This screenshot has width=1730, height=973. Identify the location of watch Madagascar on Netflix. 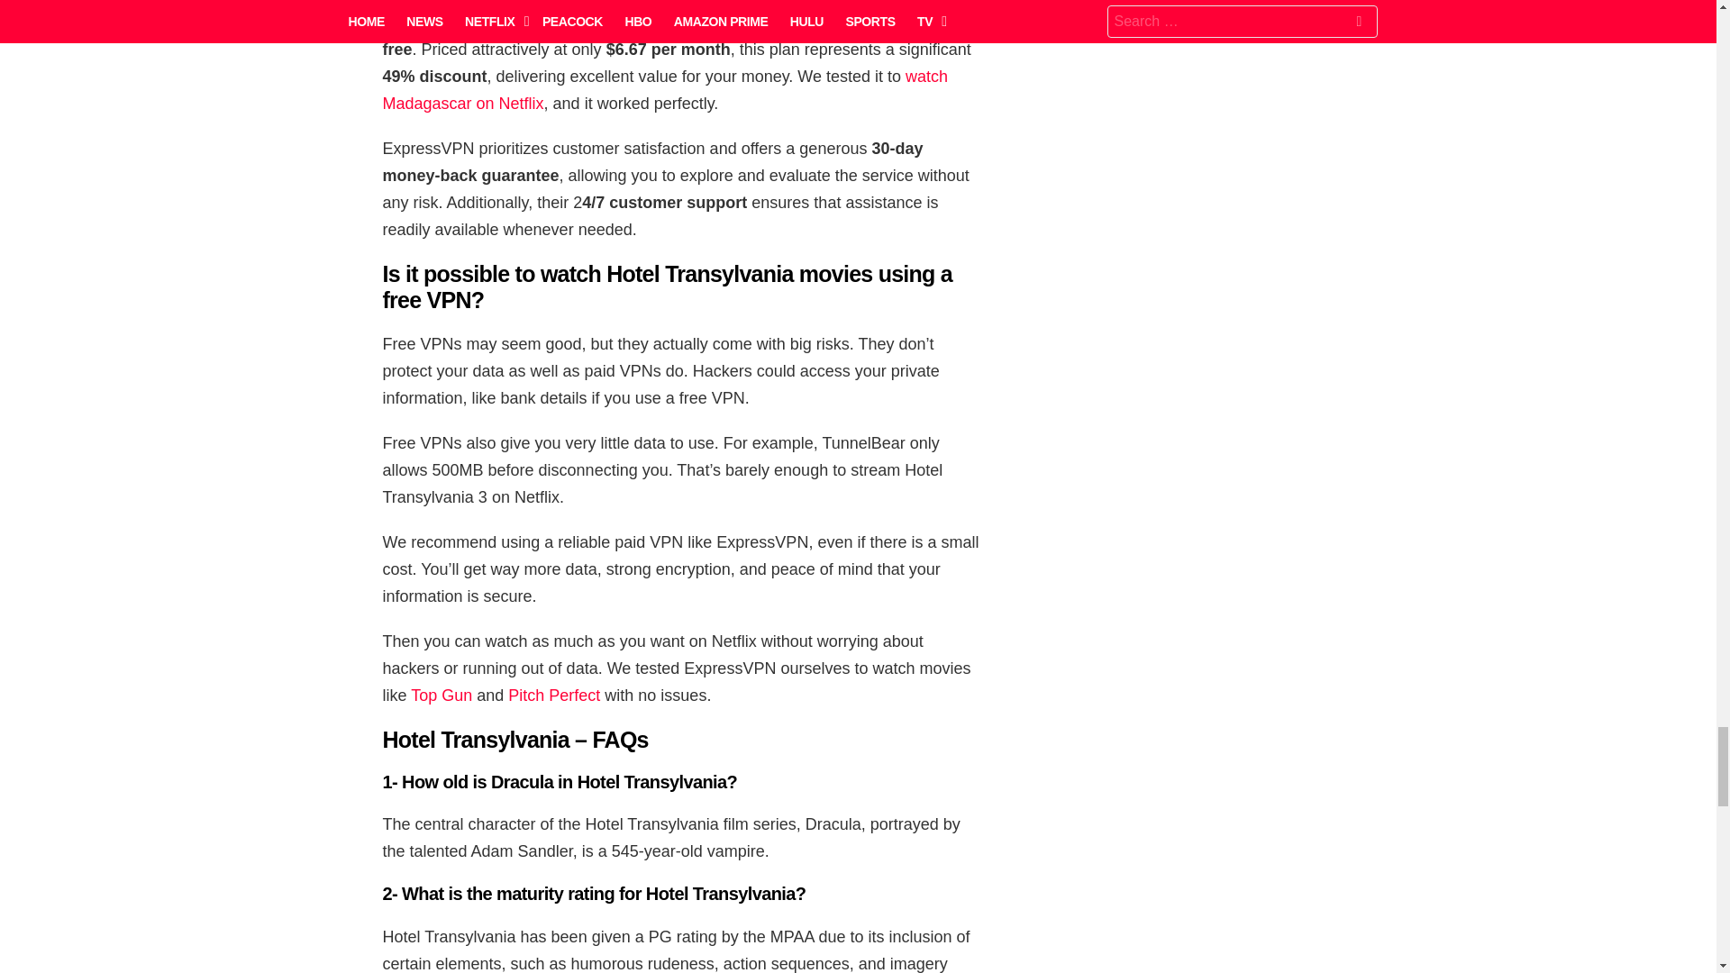
(665, 90).